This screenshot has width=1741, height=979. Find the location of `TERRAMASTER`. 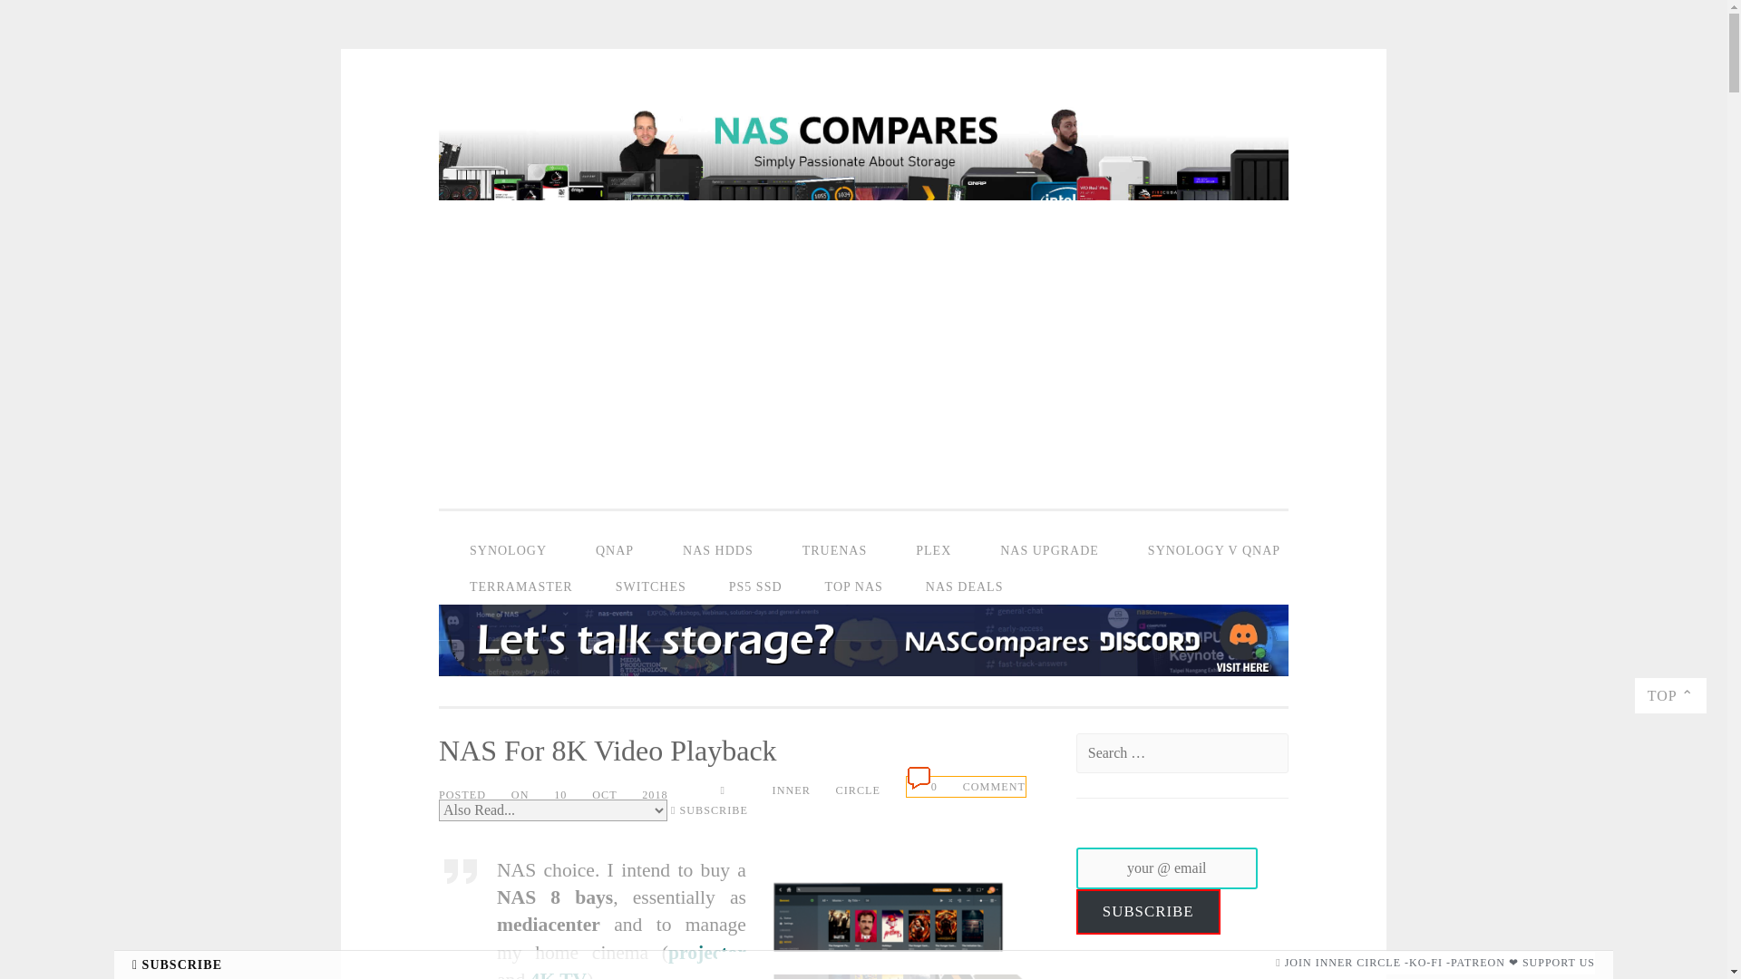

TERRAMASTER is located at coordinates (520, 587).